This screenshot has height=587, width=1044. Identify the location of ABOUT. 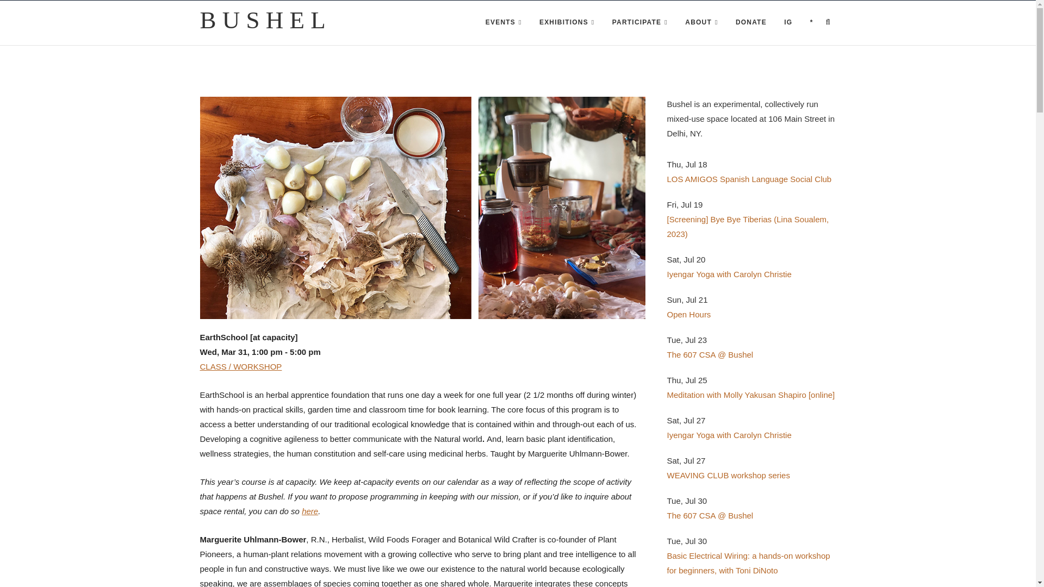
(701, 23).